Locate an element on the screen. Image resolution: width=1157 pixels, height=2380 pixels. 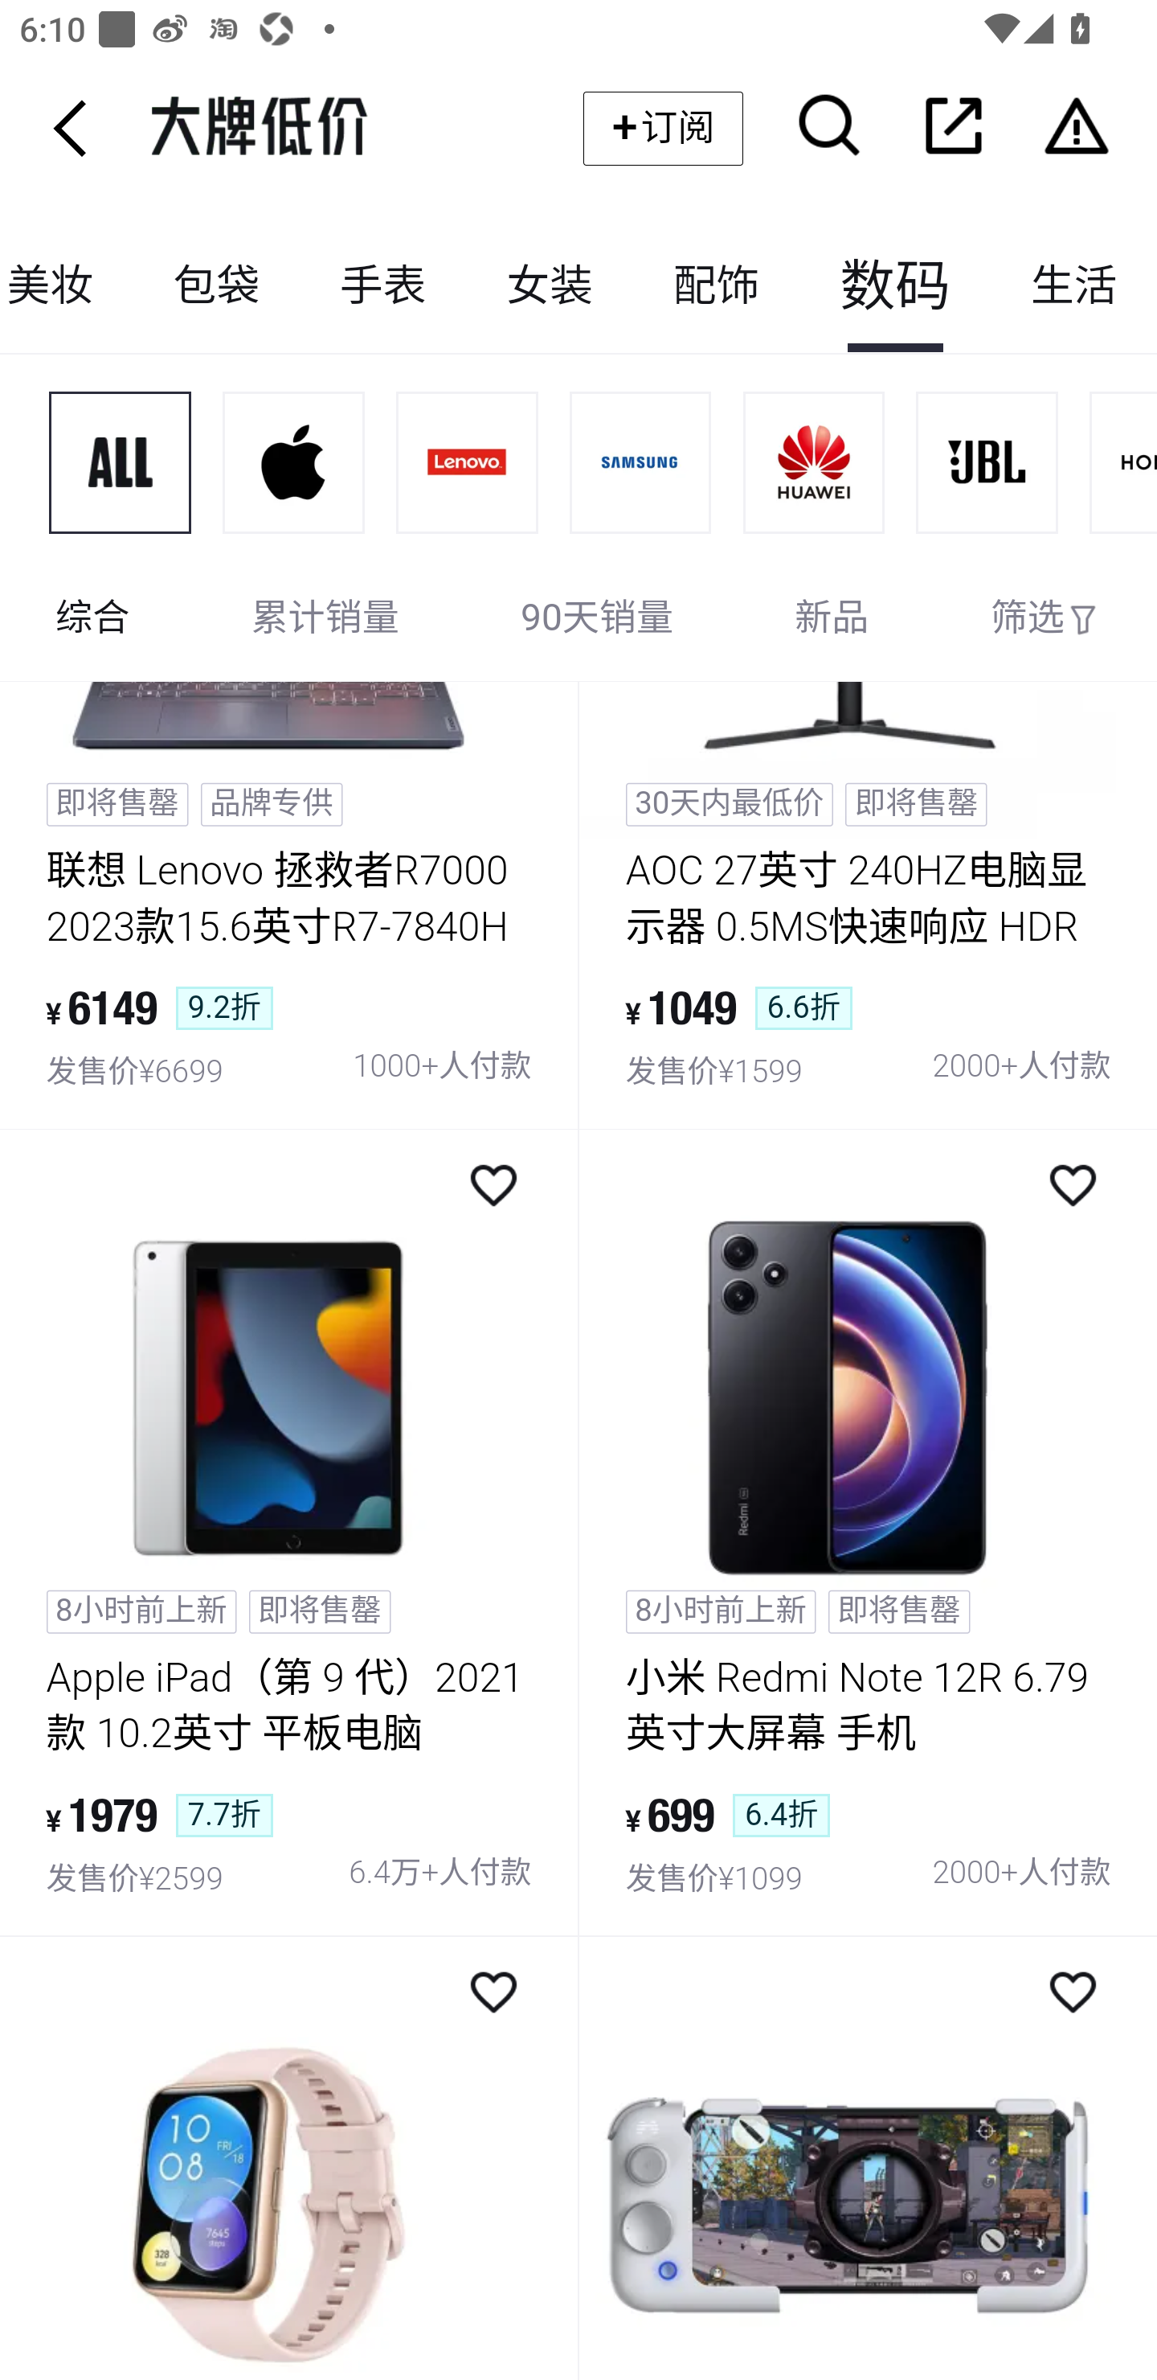
累计销量 is located at coordinates (325, 619).